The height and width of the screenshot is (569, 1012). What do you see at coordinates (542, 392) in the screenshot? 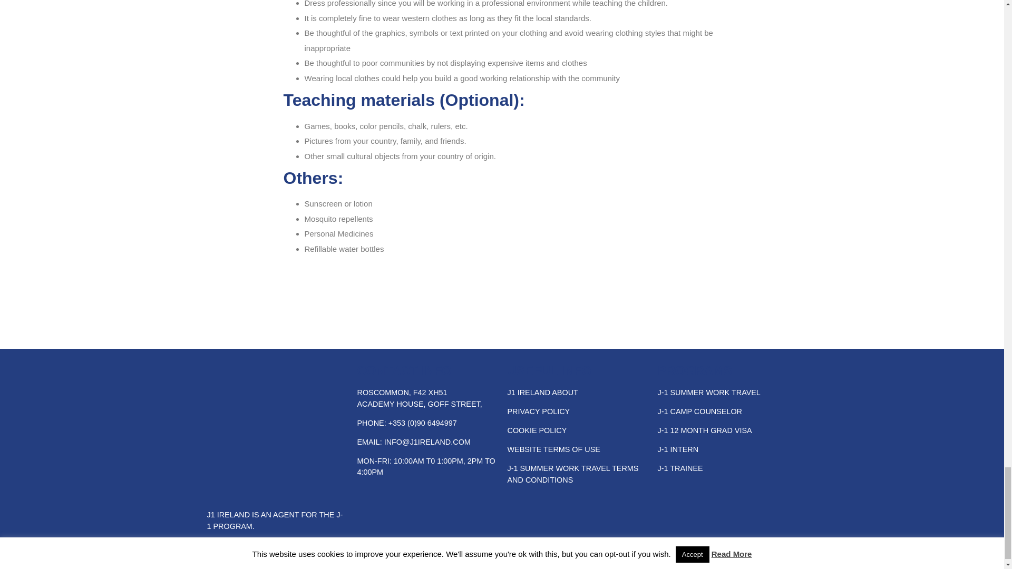
I see `J1 IRELAND ABOUT` at bounding box center [542, 392].